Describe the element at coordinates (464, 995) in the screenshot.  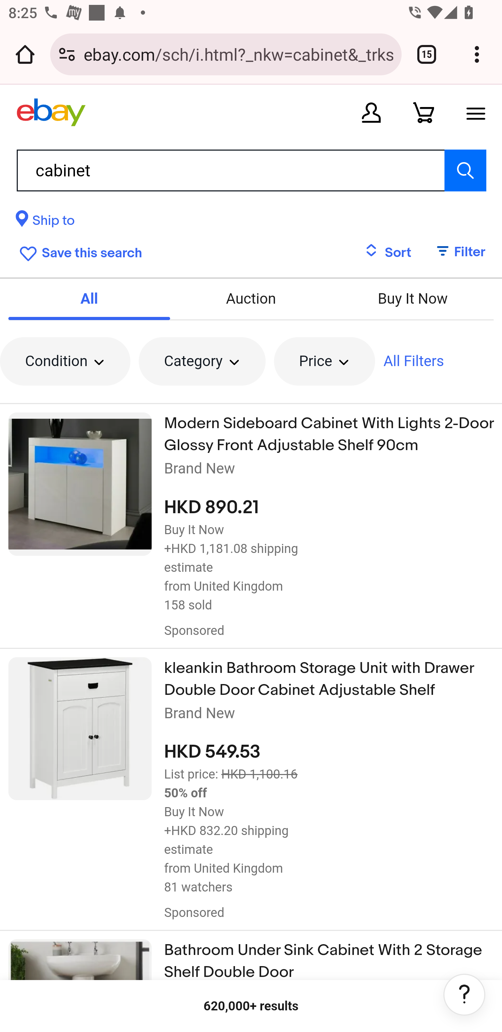
I see `Help` at that location.